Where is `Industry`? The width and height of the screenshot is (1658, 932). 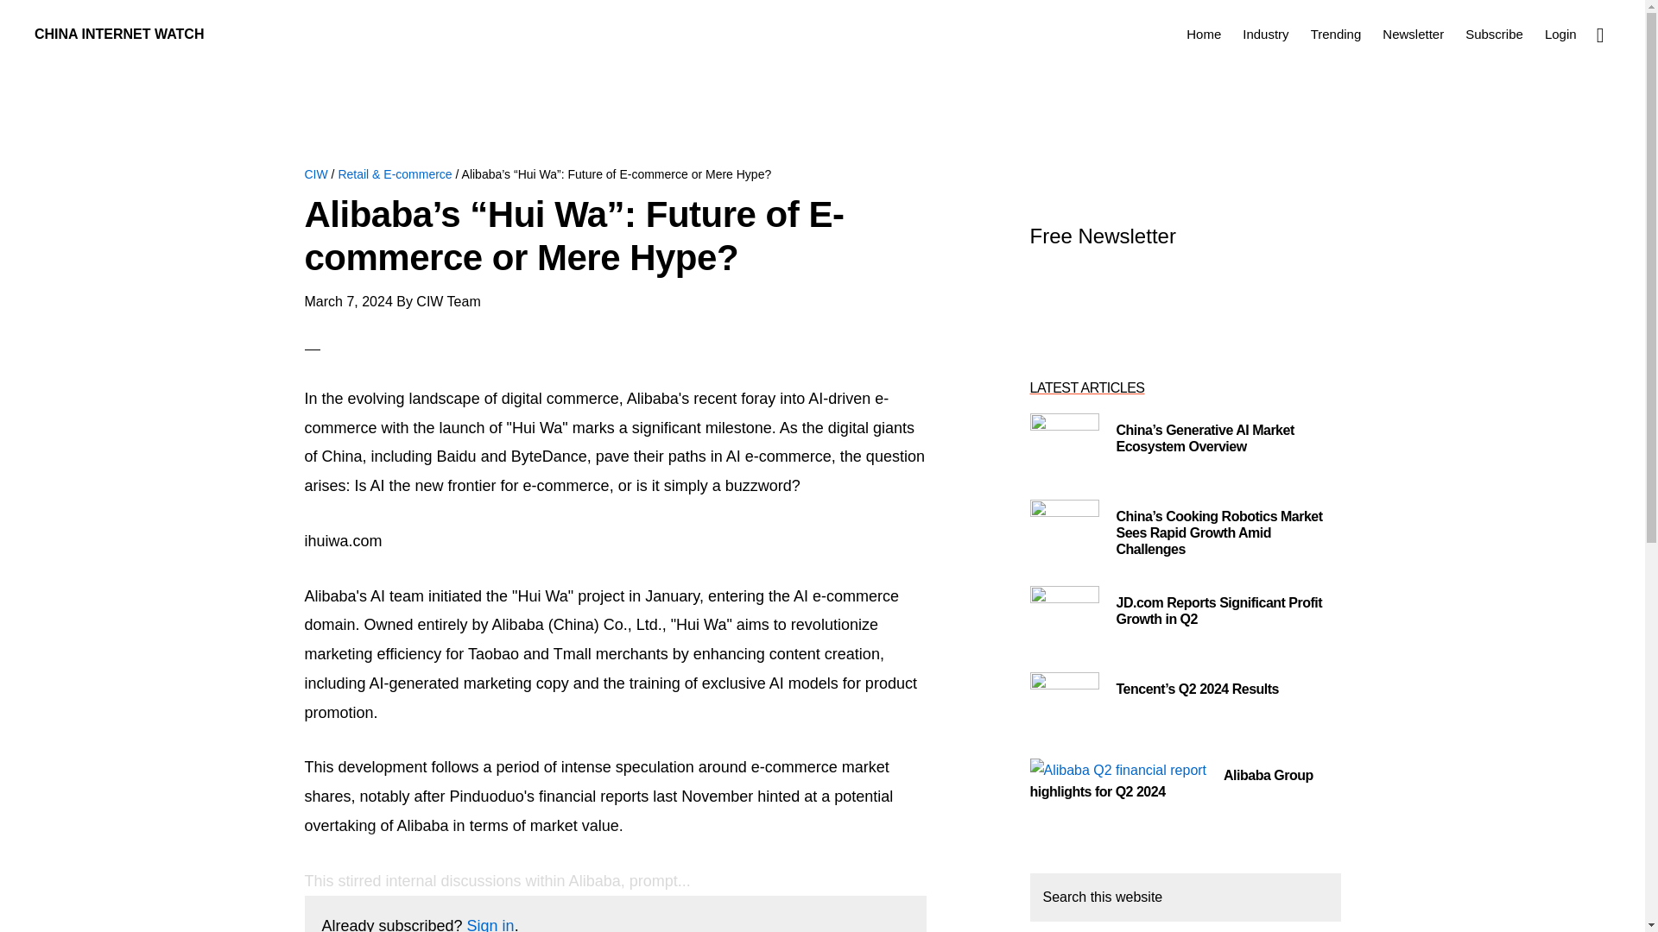 Industry is located at coordinates (1264, 33).